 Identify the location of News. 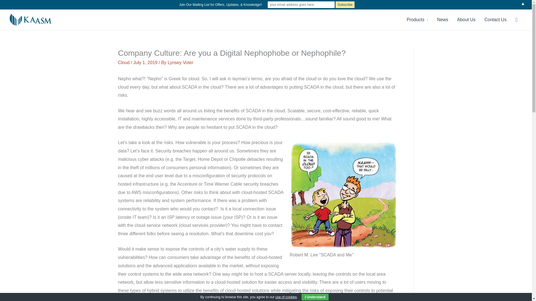
(442, 20).